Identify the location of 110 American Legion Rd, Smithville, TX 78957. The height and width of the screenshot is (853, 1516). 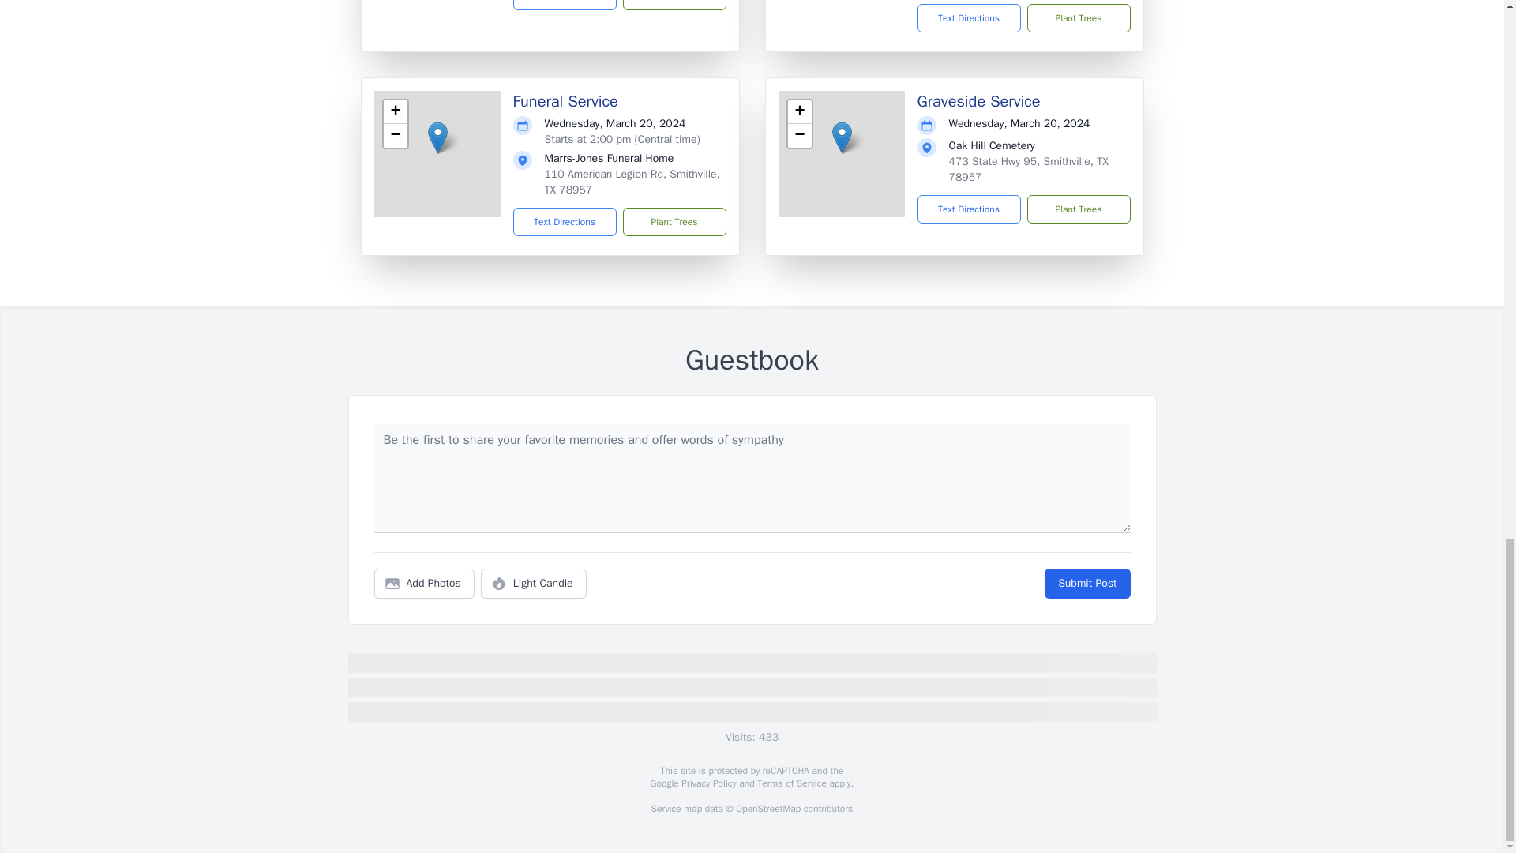
(632, 182).